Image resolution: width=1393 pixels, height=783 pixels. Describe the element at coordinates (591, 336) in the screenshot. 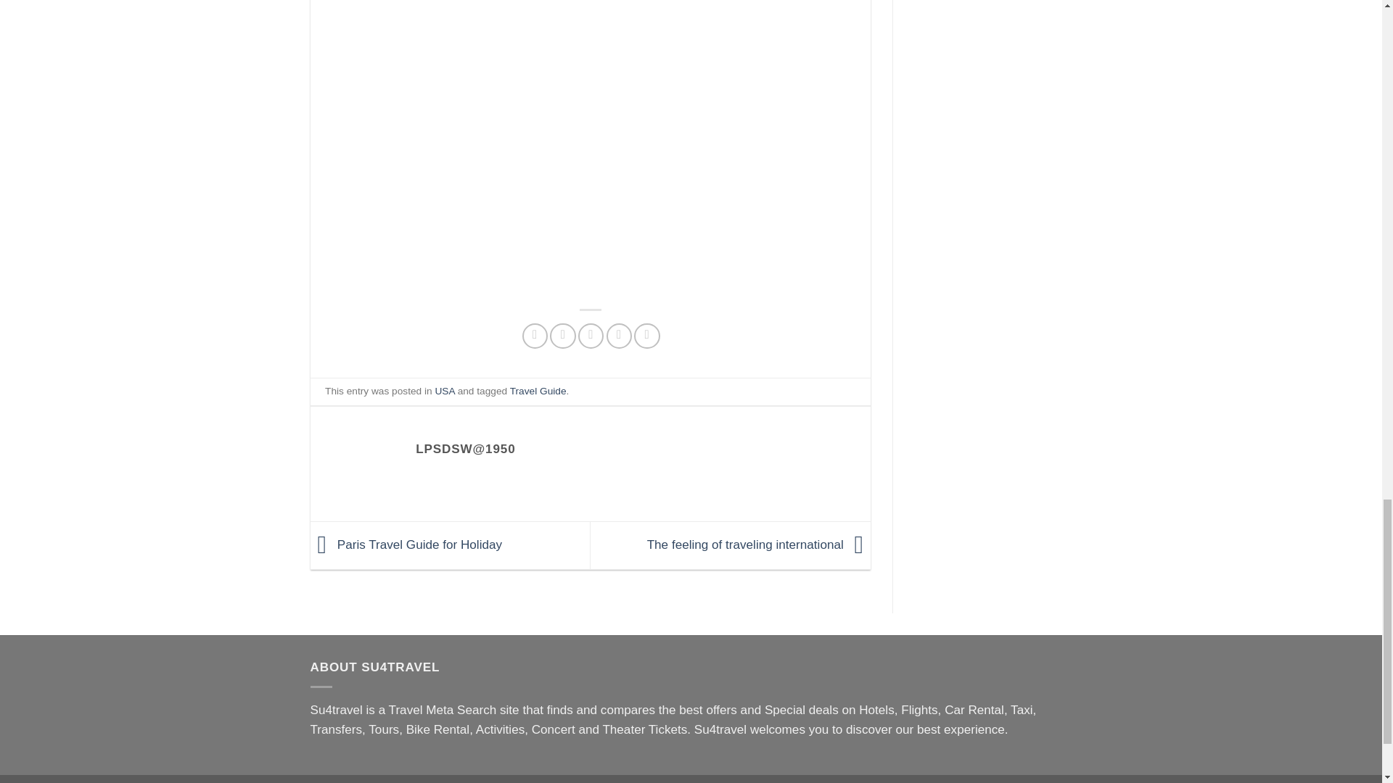

I see `Email to a Friend` at that location.